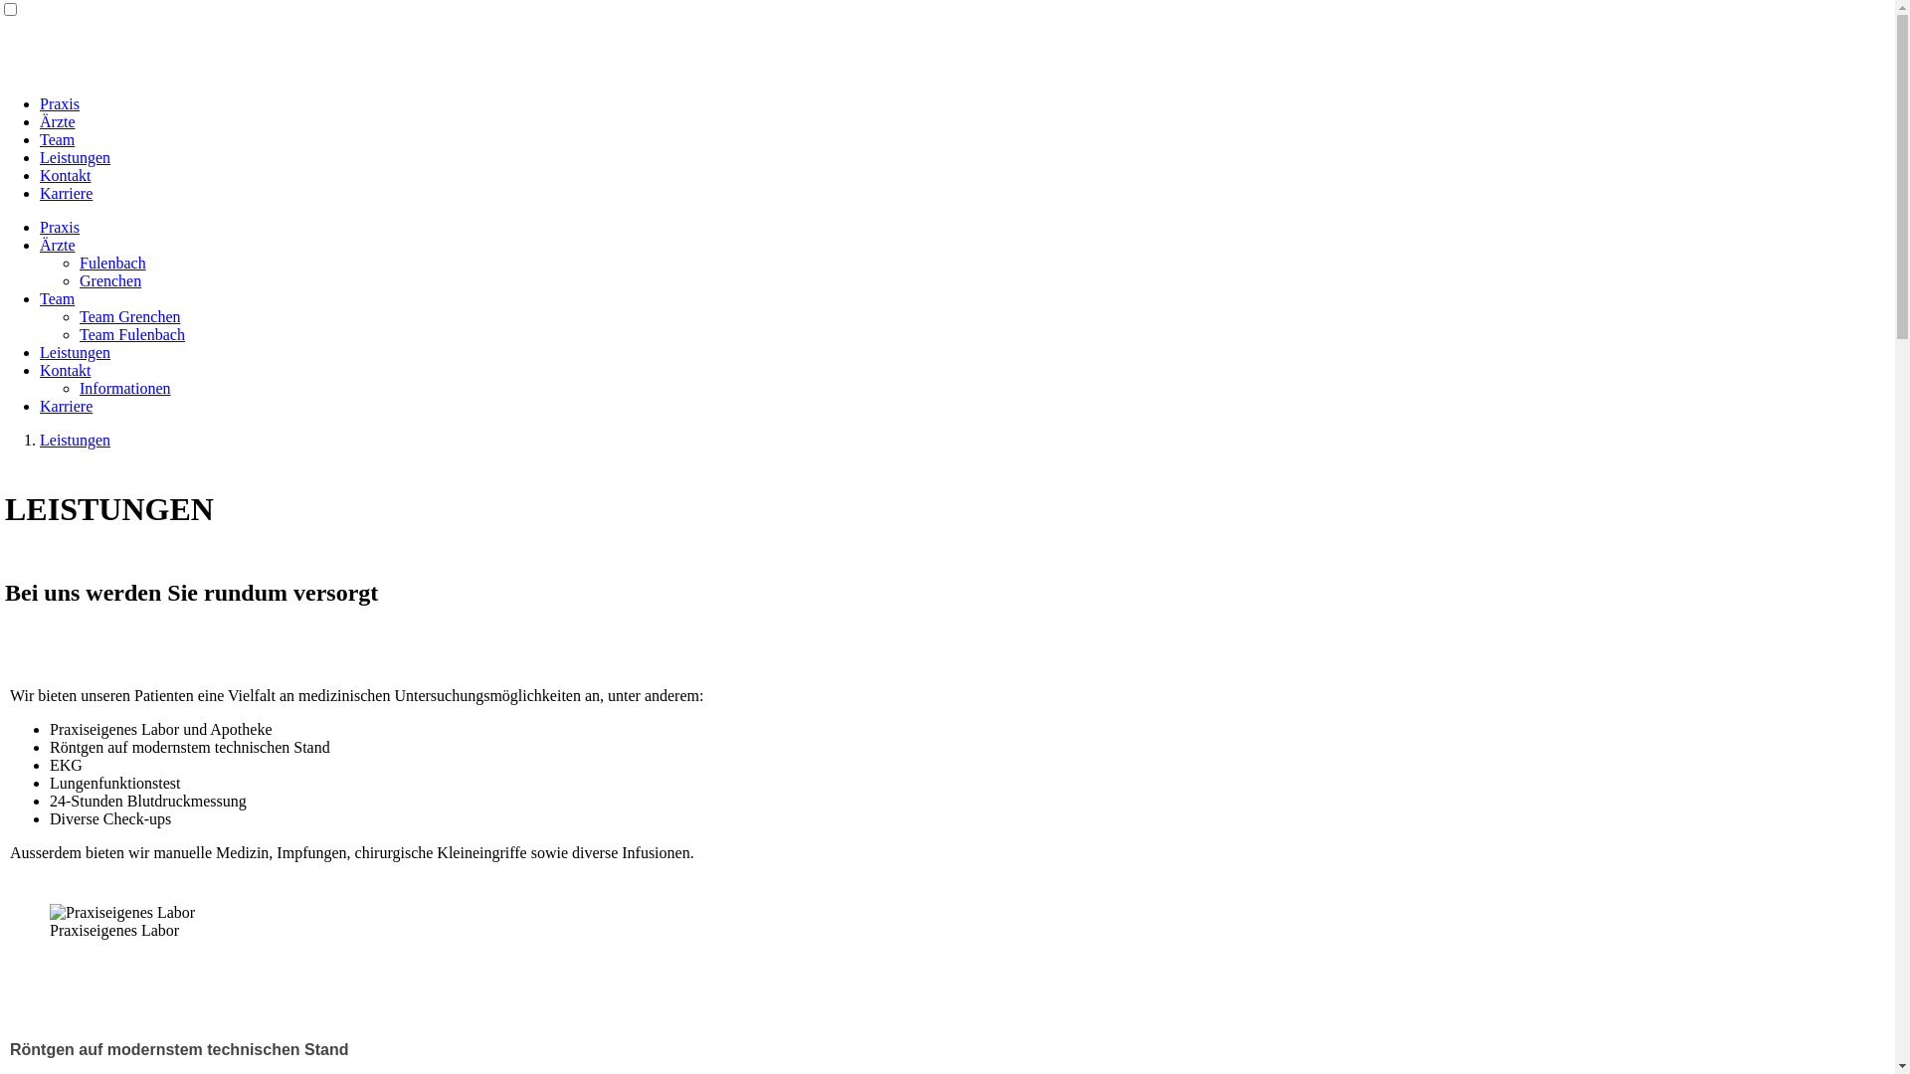 This screenshot has height=1074, width=1910. Describe the element at coordinates (66, 370) in the screenshot. I see `Kontakt` at that location.